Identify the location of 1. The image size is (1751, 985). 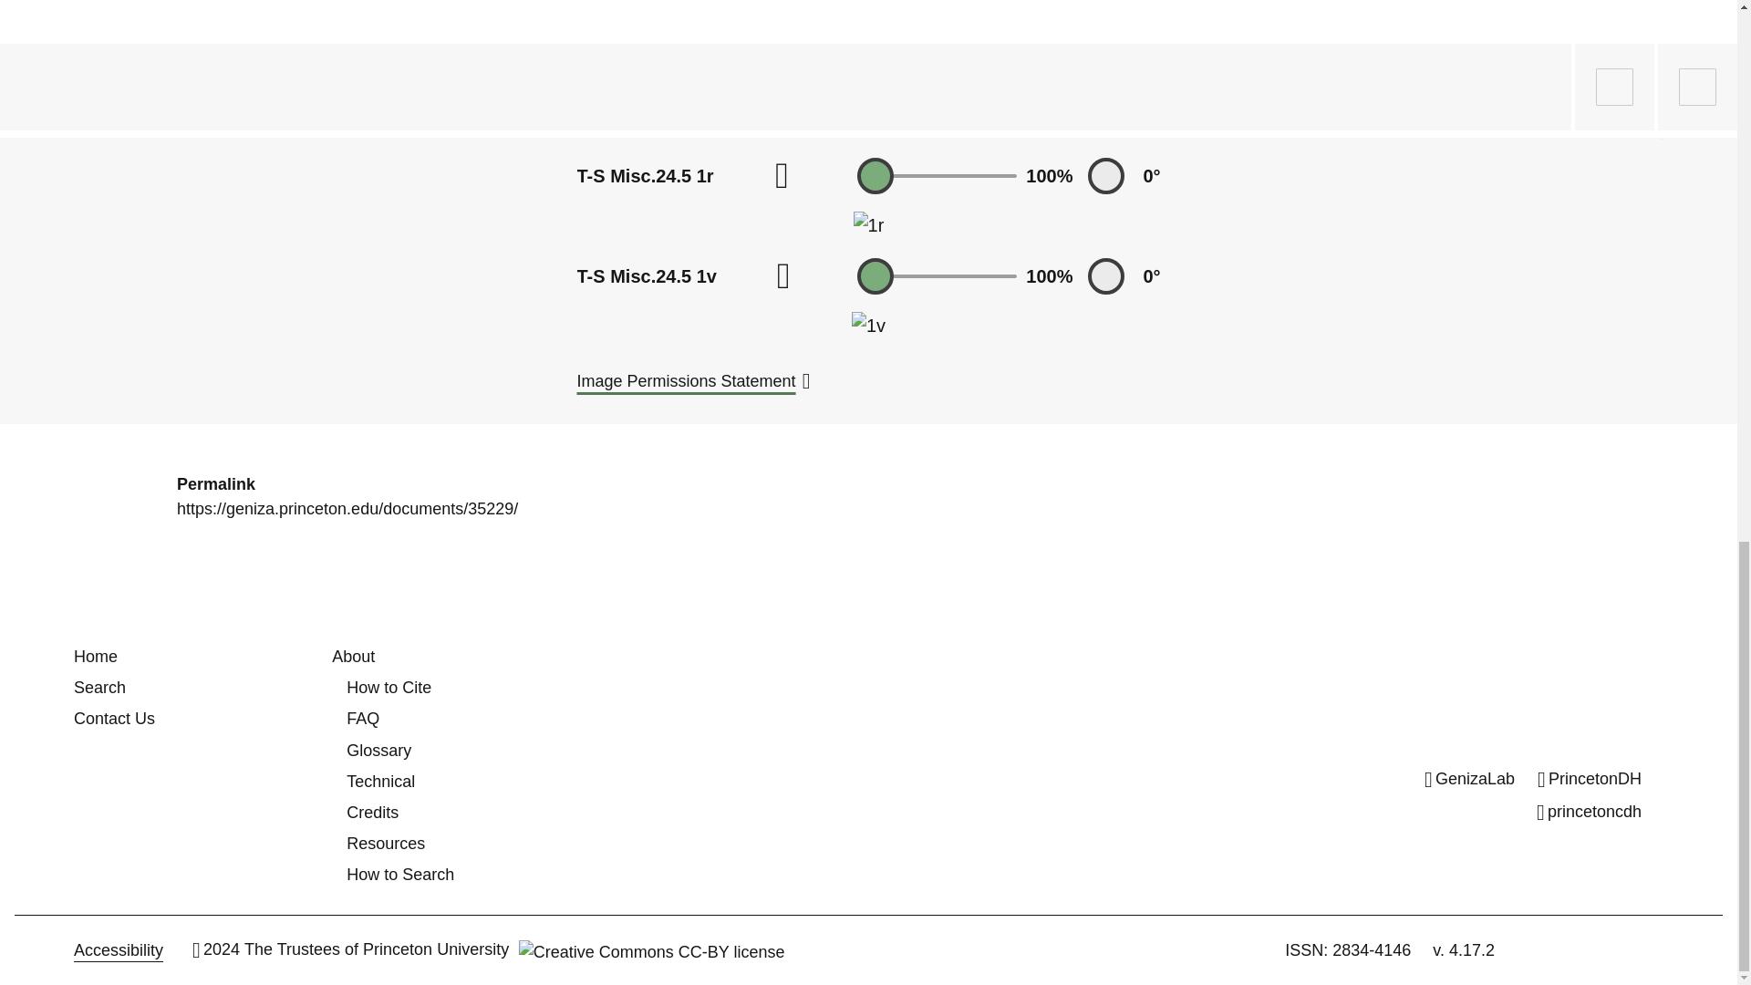
(938, 275).